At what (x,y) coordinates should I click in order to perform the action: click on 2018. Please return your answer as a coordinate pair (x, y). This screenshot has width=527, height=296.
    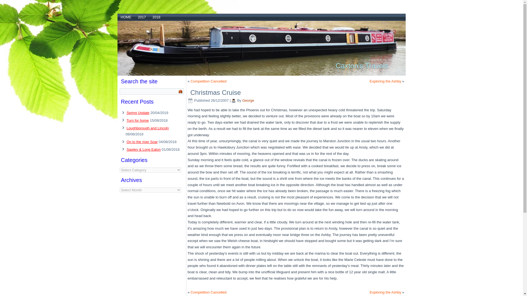
    Looking at the image, I should click on (156, 17).